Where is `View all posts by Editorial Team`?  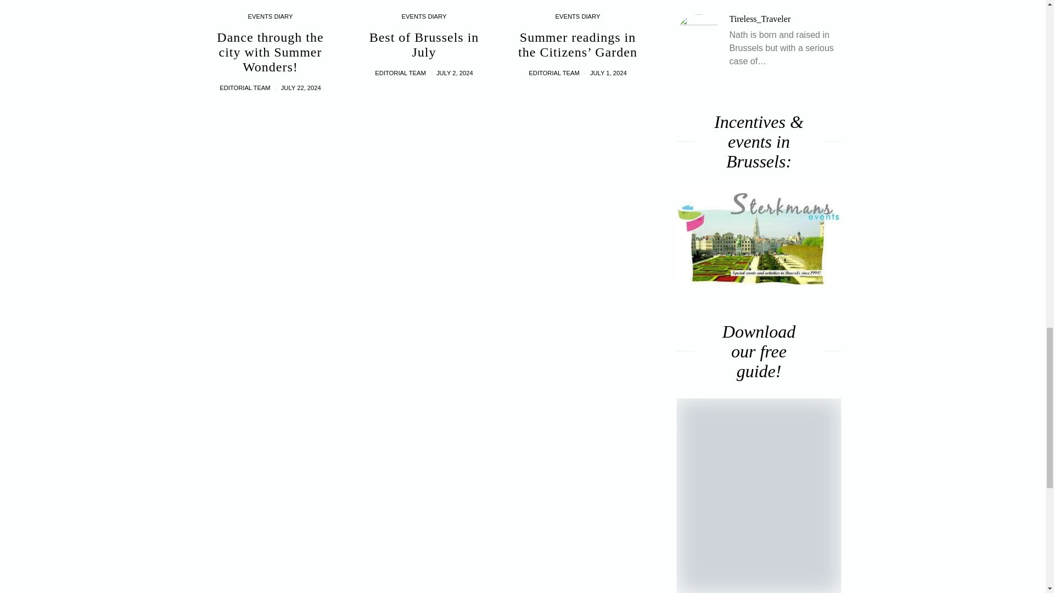
View all posts by Editorial Team is located at coordinates (244, 88).